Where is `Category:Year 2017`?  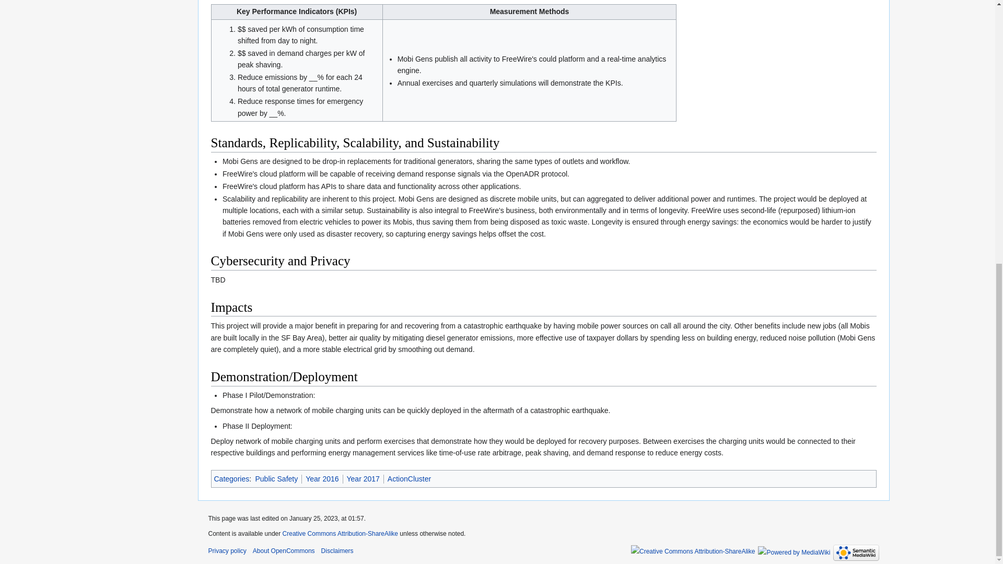
Category:Year 2017 is located at coordinates (364, 478).